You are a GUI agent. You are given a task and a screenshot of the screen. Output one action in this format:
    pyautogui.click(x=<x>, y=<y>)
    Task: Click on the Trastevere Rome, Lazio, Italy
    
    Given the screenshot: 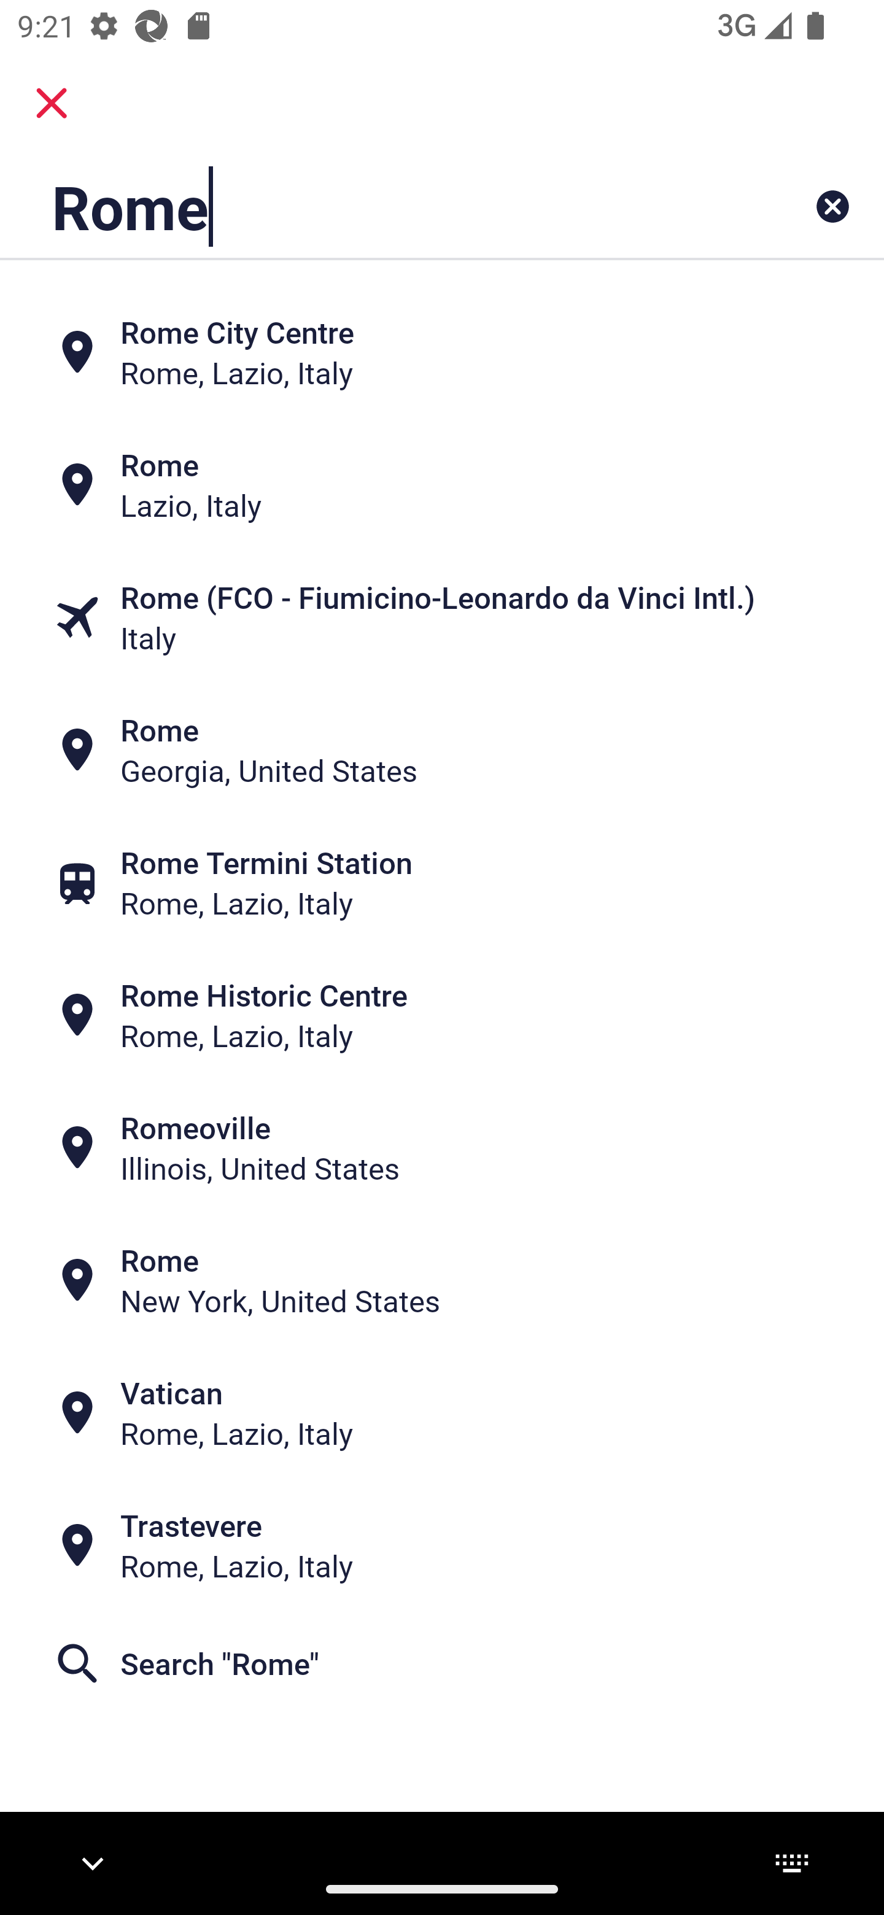 What is the action you would take?
    pyautogui.click(x=442, y=1546)
    